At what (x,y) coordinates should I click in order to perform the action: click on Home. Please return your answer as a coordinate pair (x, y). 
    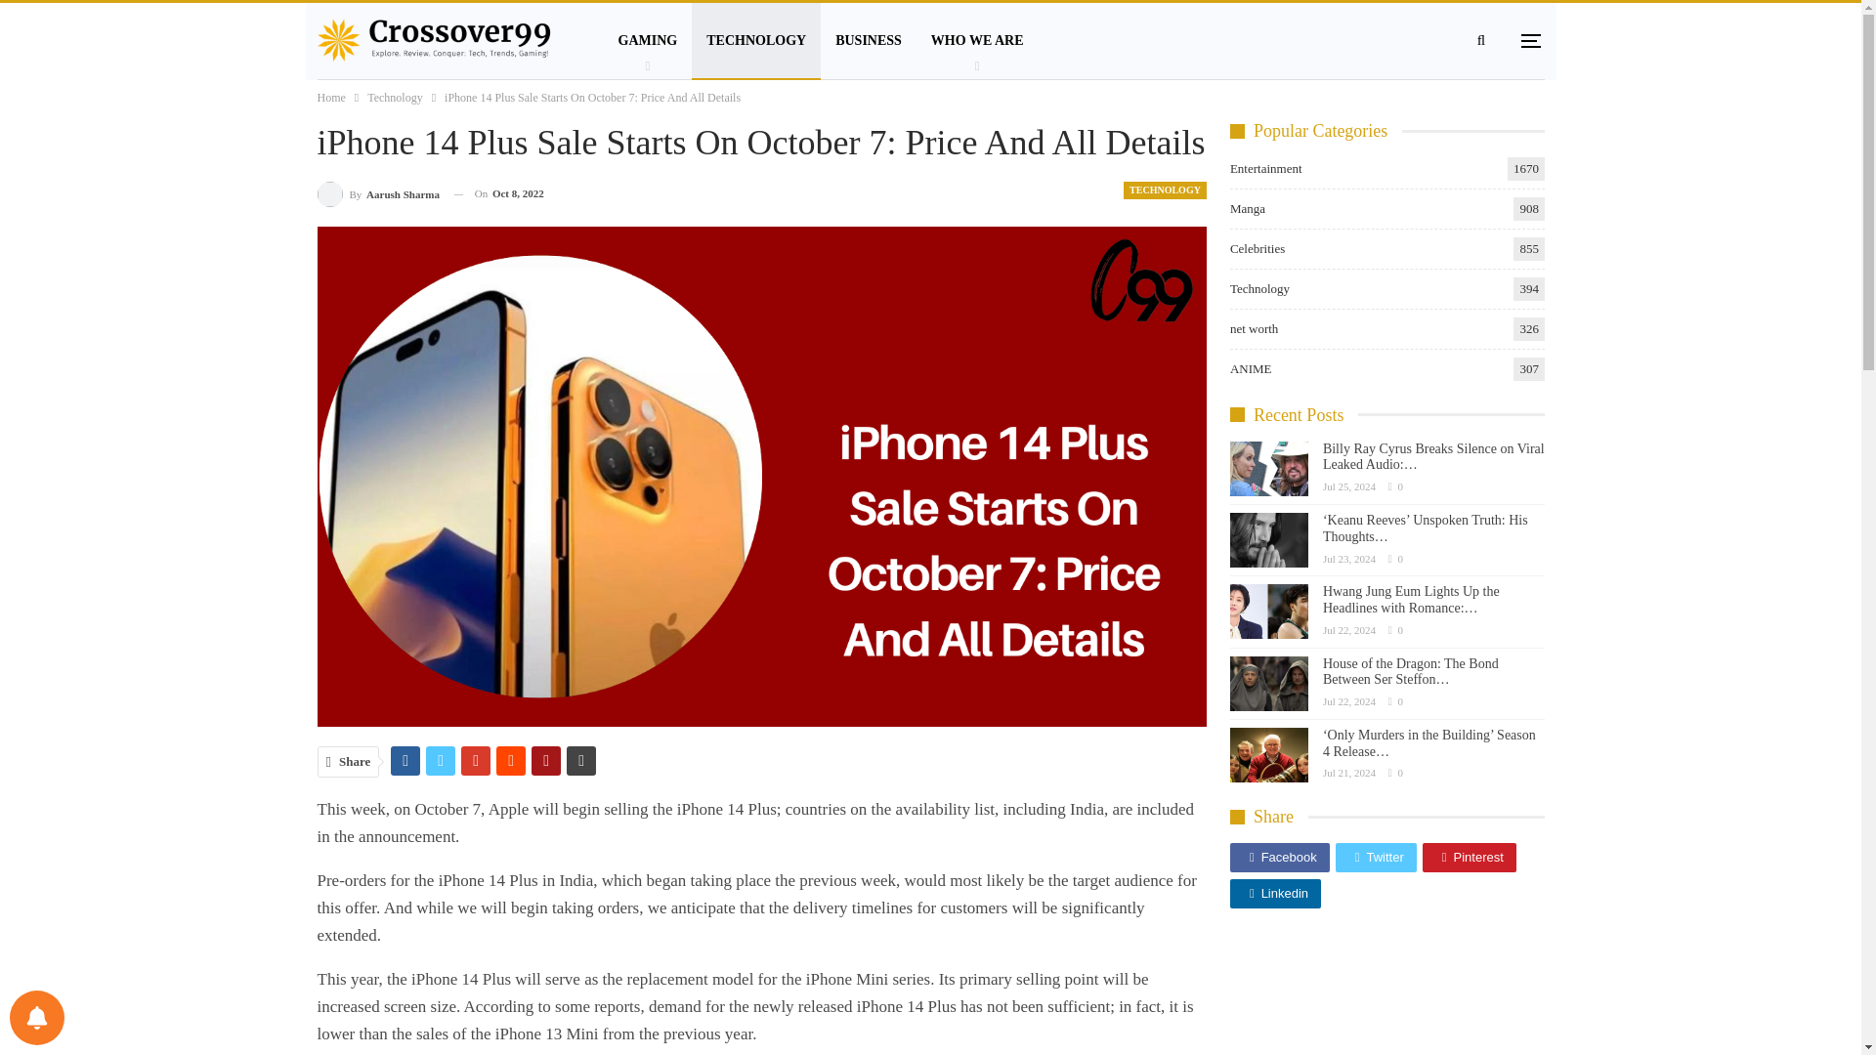
    Looking at the image, I should click on (330, 98).